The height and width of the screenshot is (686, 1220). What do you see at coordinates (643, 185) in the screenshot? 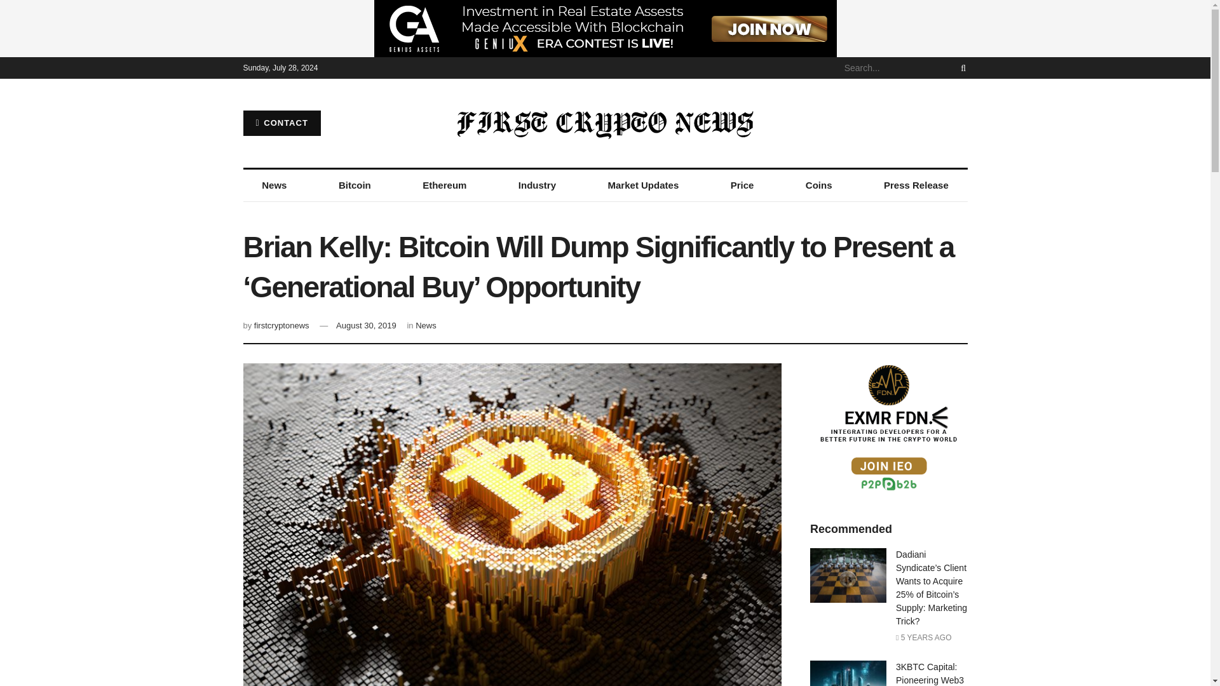
I see `Market Updates` at bounding box center [643, 185].